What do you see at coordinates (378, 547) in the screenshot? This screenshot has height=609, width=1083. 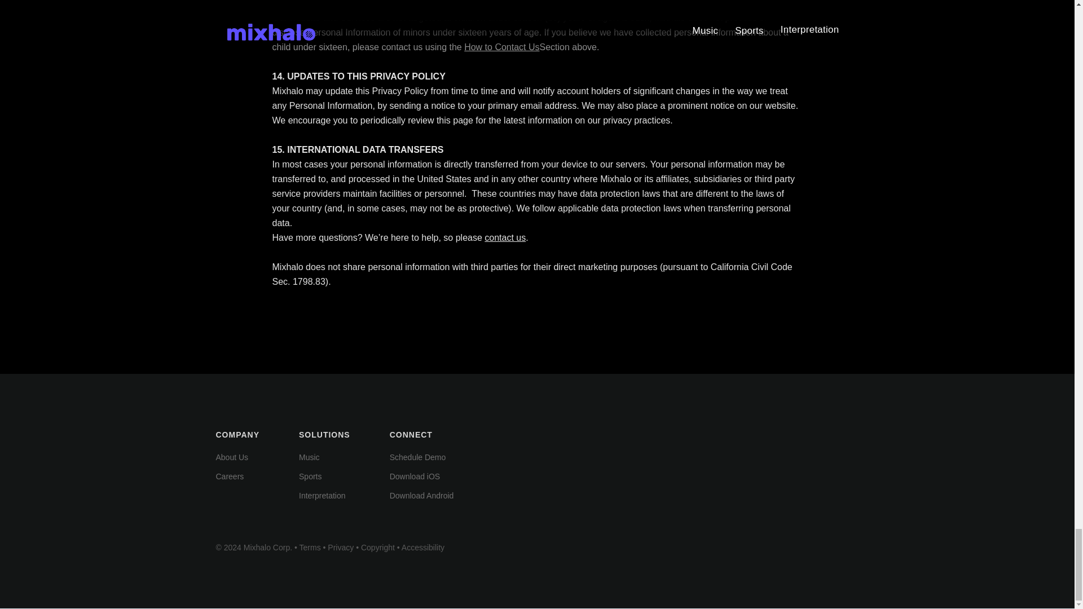 I see `Copyright` at bounding box center [378, 547].